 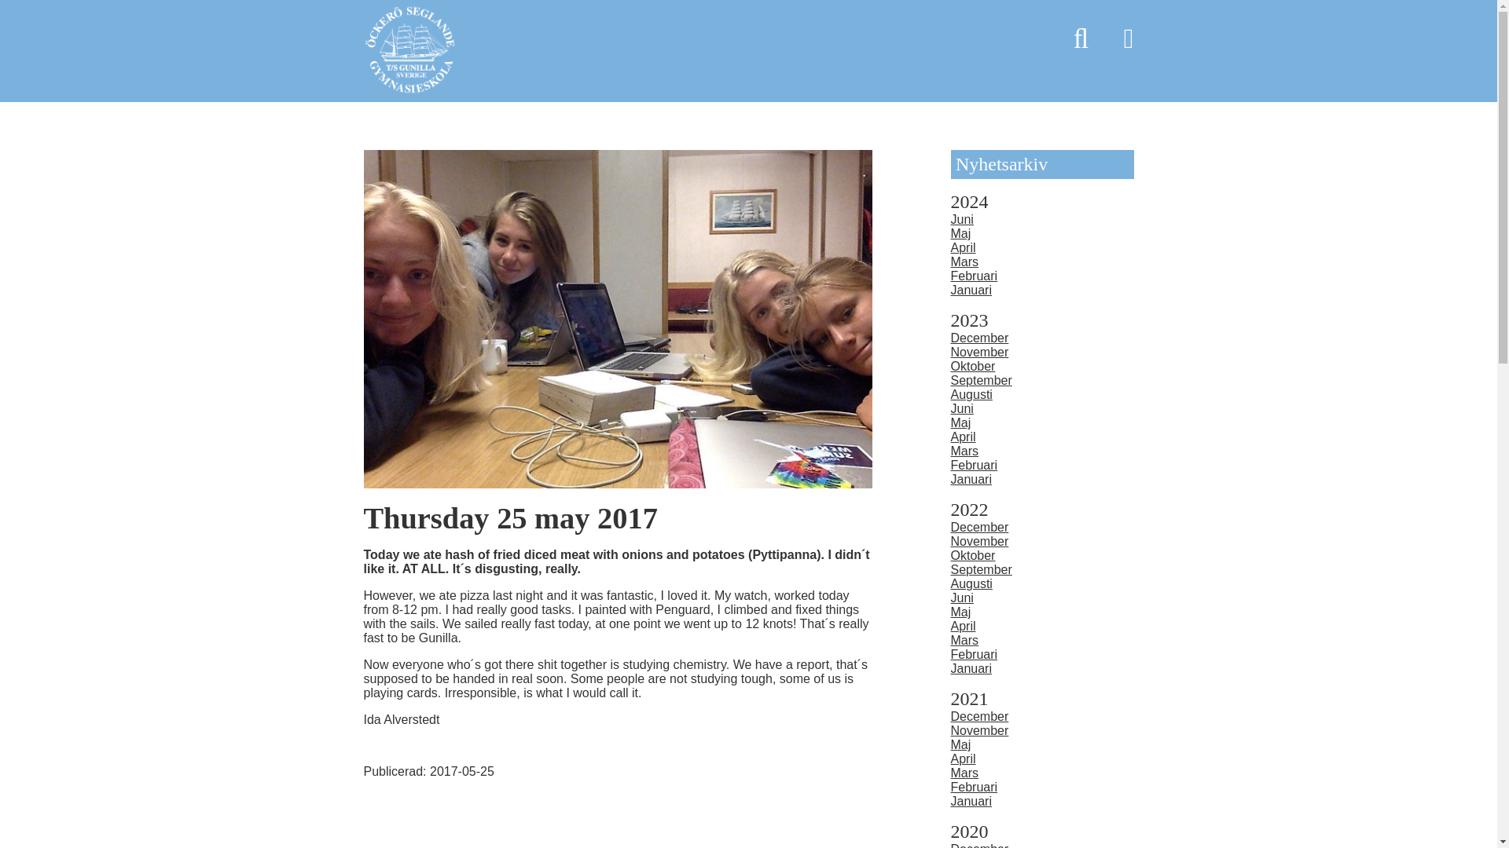 I want to click on aug 2023, so click(x=971, y=394).